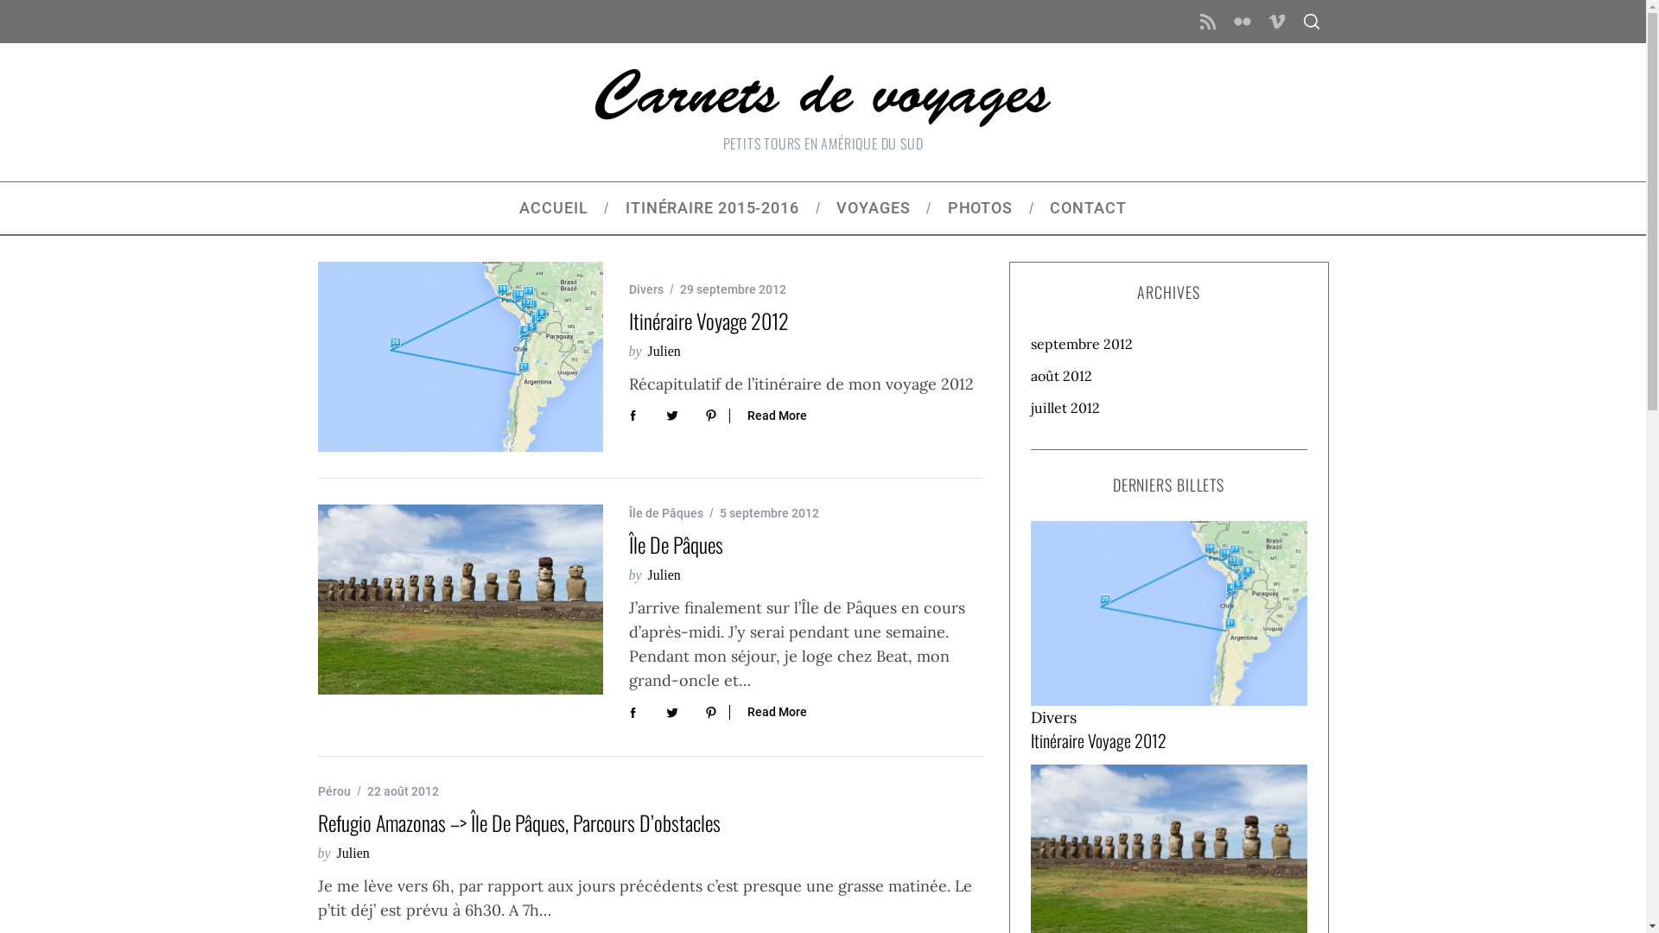 This screenshot has width=1659, height=933. Describe the element at coordinates (1052, 717) in the screenshot. I see `Divers` at that location.